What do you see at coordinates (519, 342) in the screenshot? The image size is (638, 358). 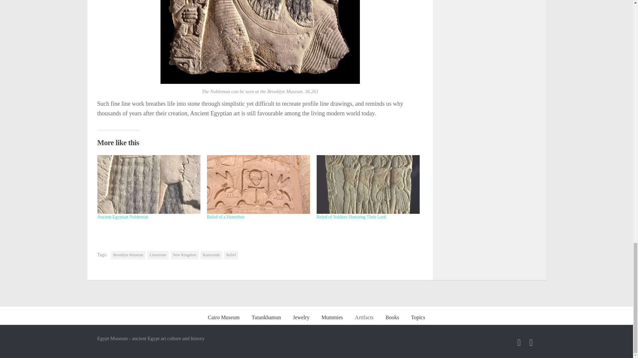 I see `Follow us on Facebook` at bounding box center [519, 342].